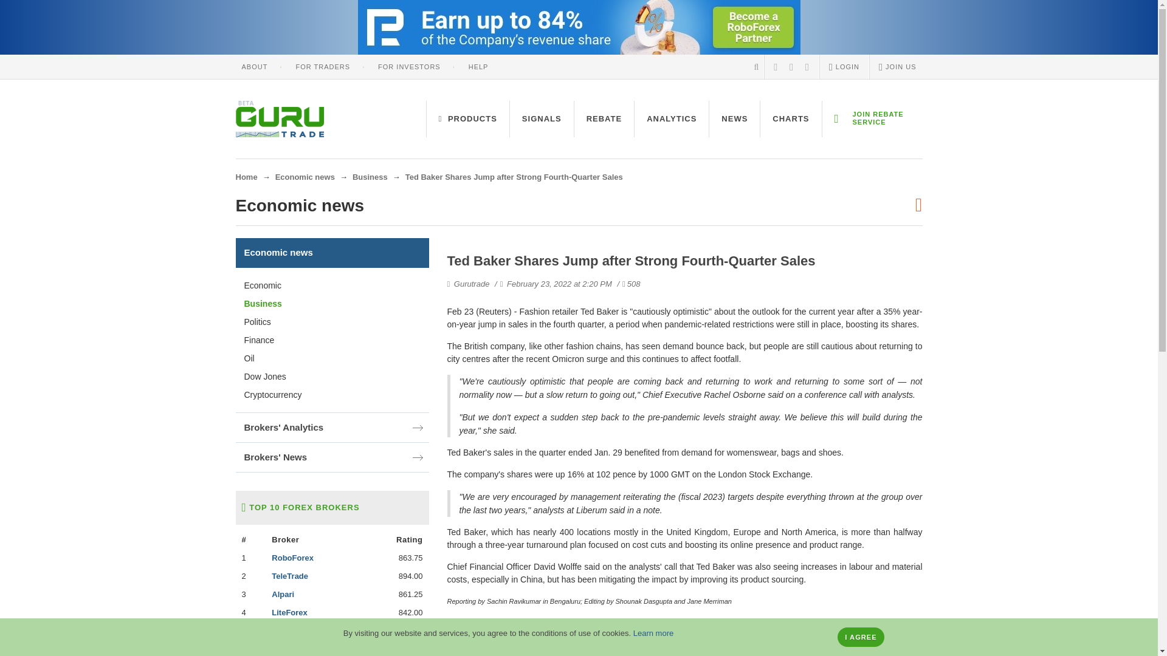 This screenshot has height=656, width=1167. I want to click on Views of this review, so click(624, 284).